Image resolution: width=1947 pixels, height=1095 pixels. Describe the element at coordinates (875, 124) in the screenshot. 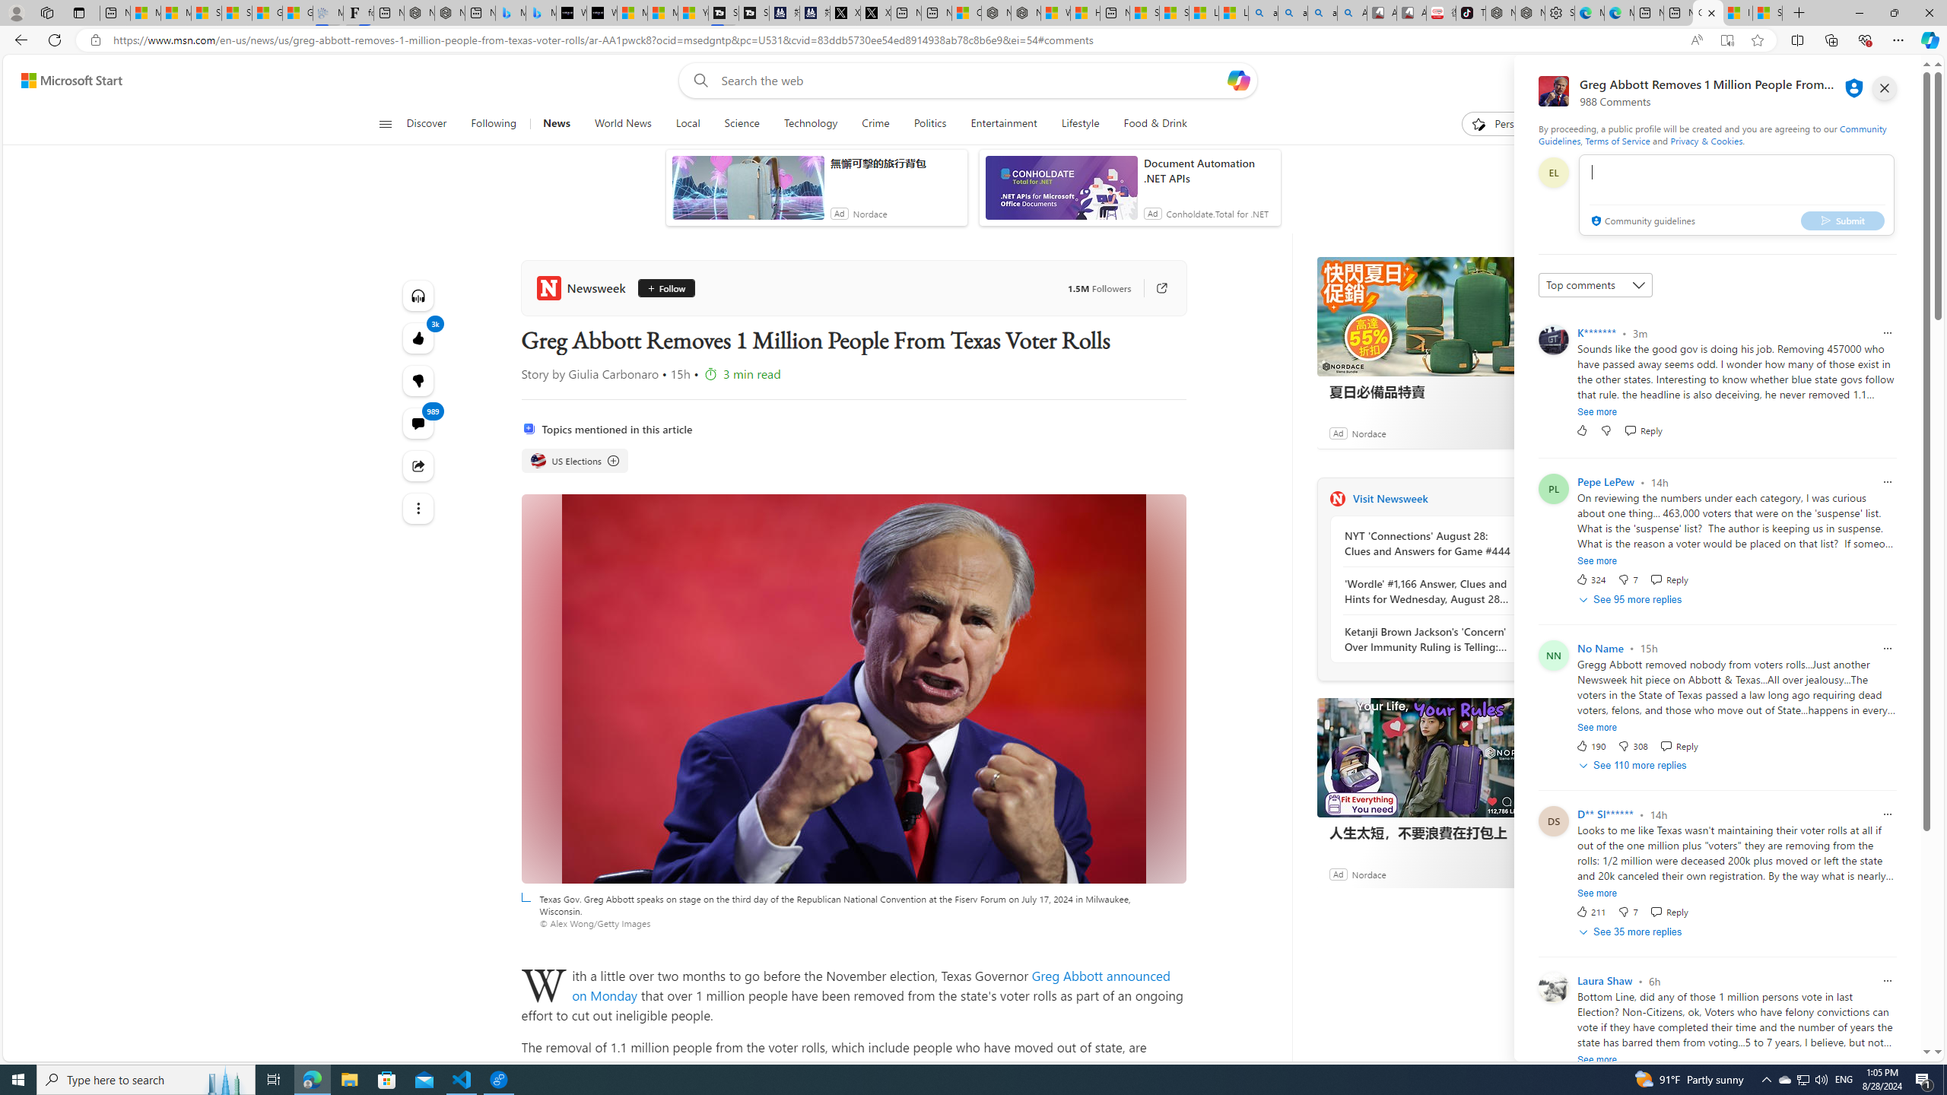

I see `Crime` at that location.